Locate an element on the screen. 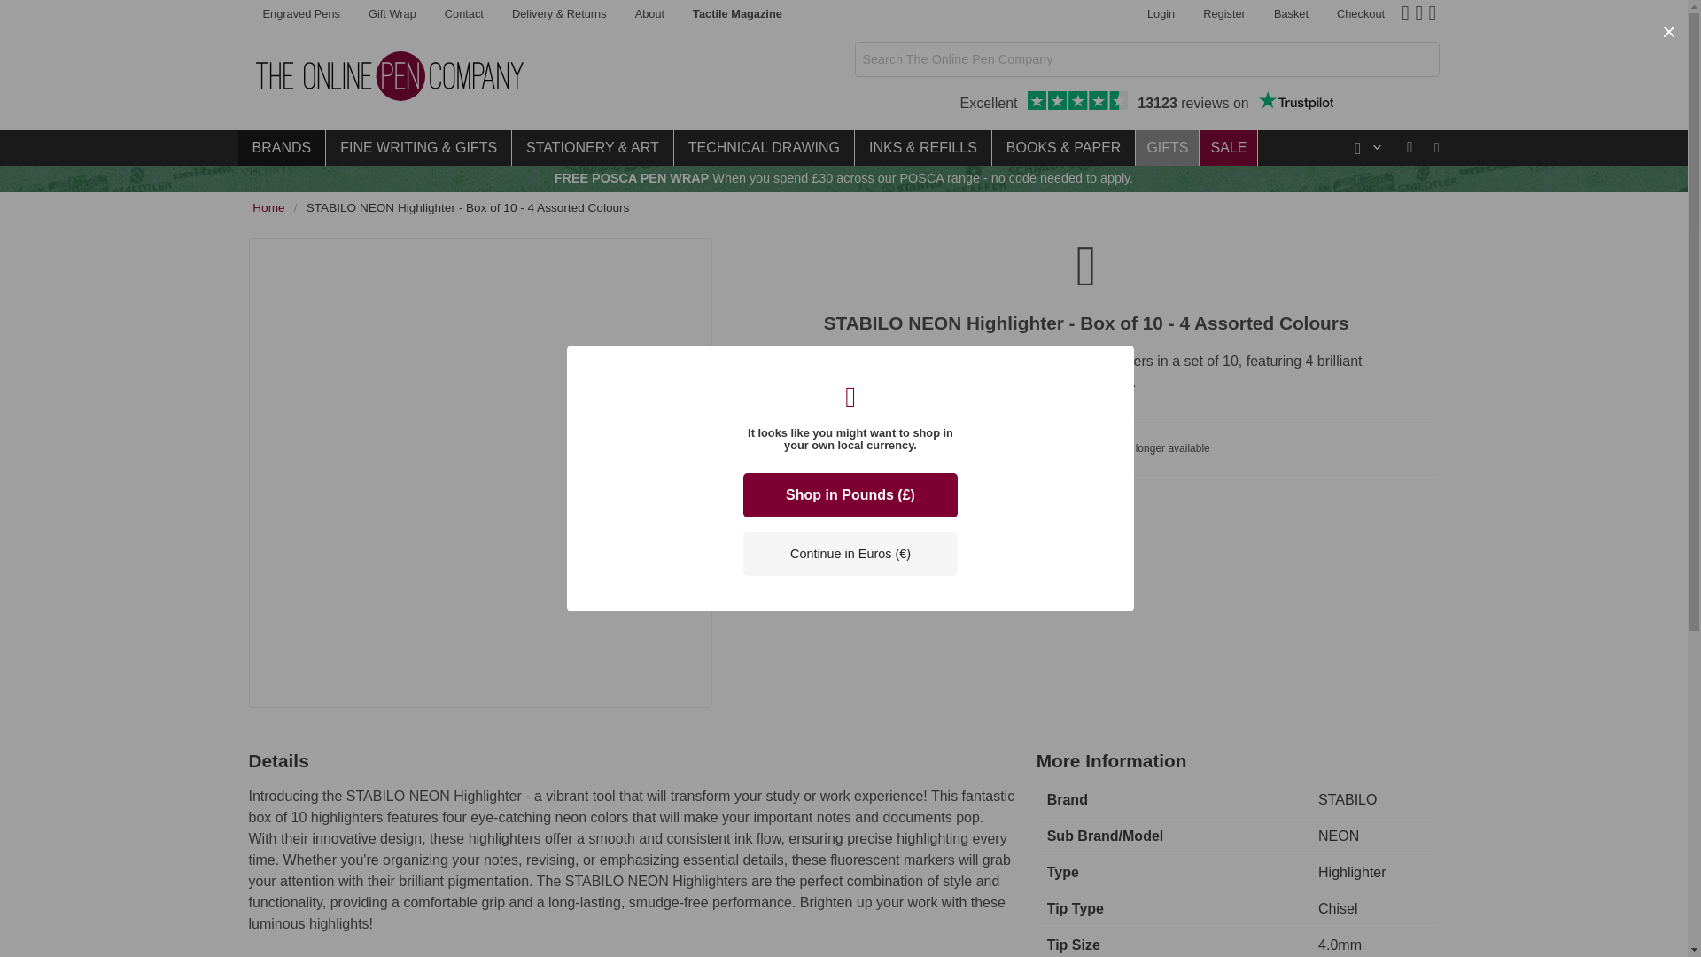 This screenshot has width=1701, height=957. Register is located at coordinates (1295, 100).